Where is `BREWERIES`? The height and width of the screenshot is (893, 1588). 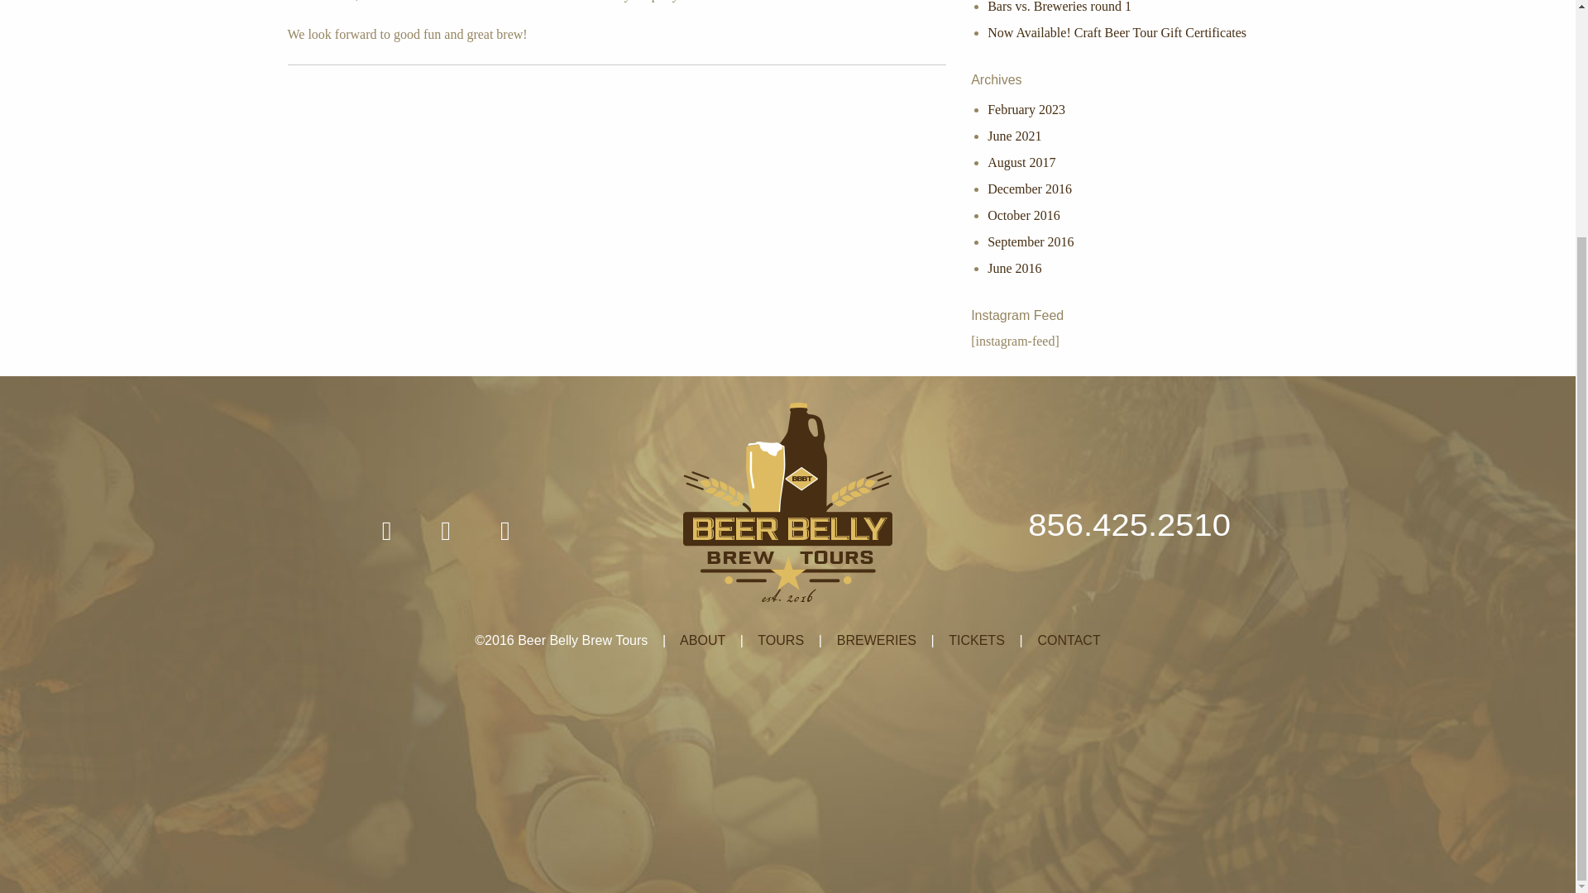
BREWERIES is located at coordinates (876, 640).